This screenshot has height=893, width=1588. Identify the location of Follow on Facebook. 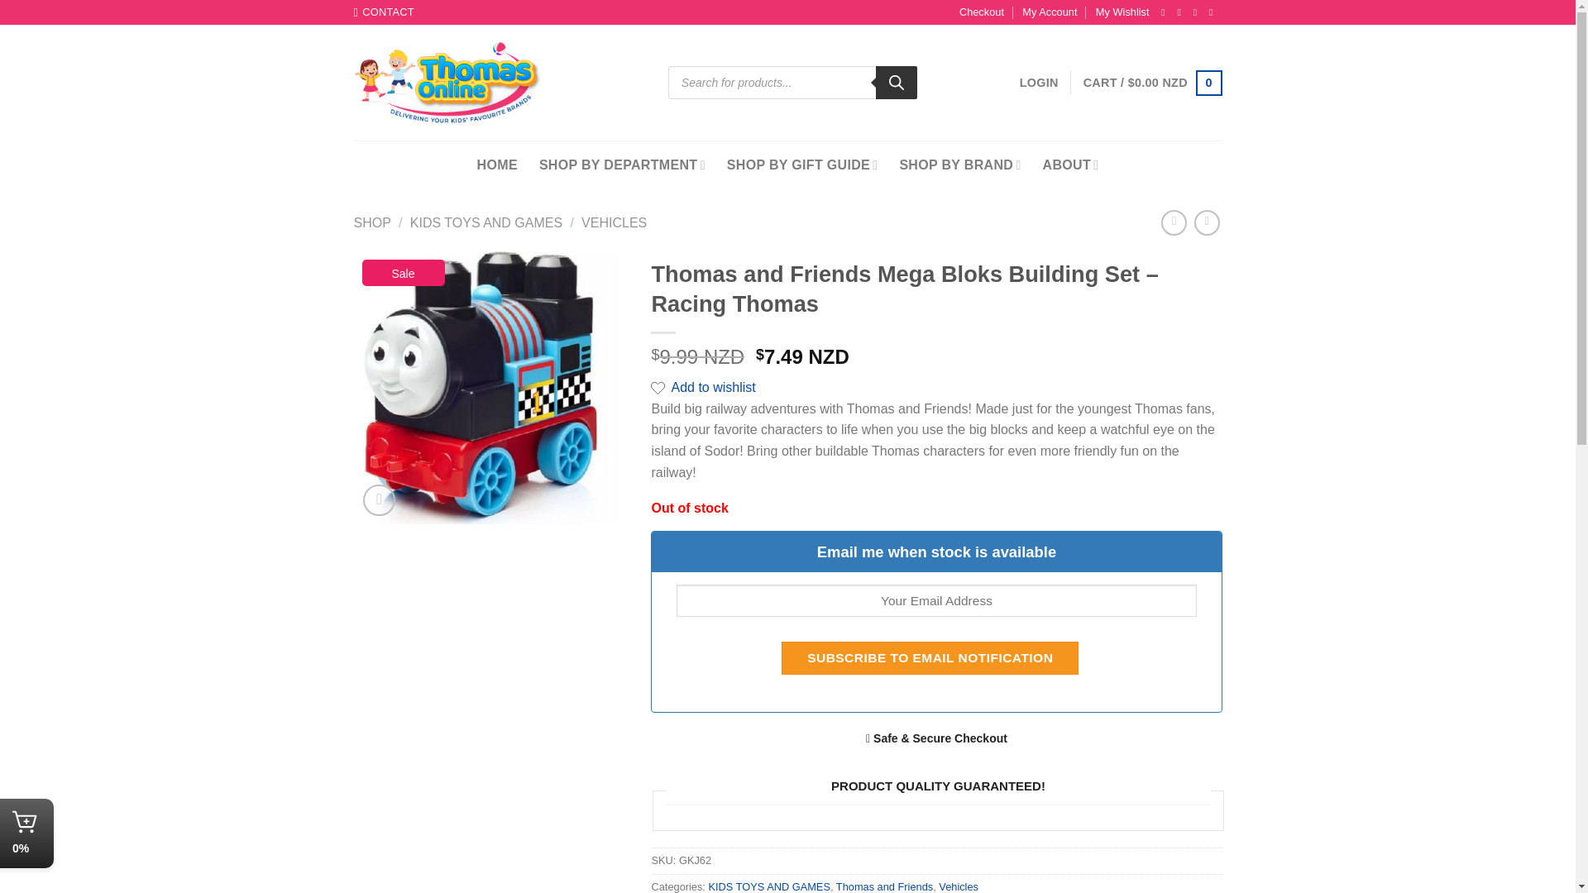
(1166, 12).